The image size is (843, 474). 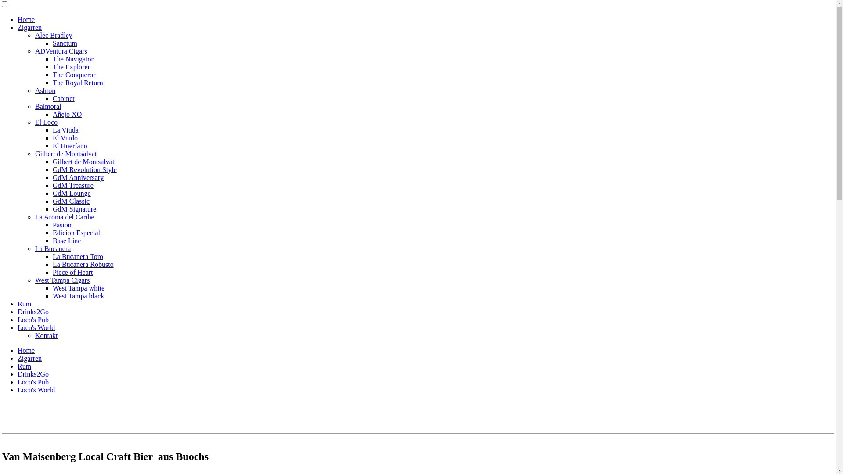 I want to click on El Huerfano, so click(x=70, y=146).